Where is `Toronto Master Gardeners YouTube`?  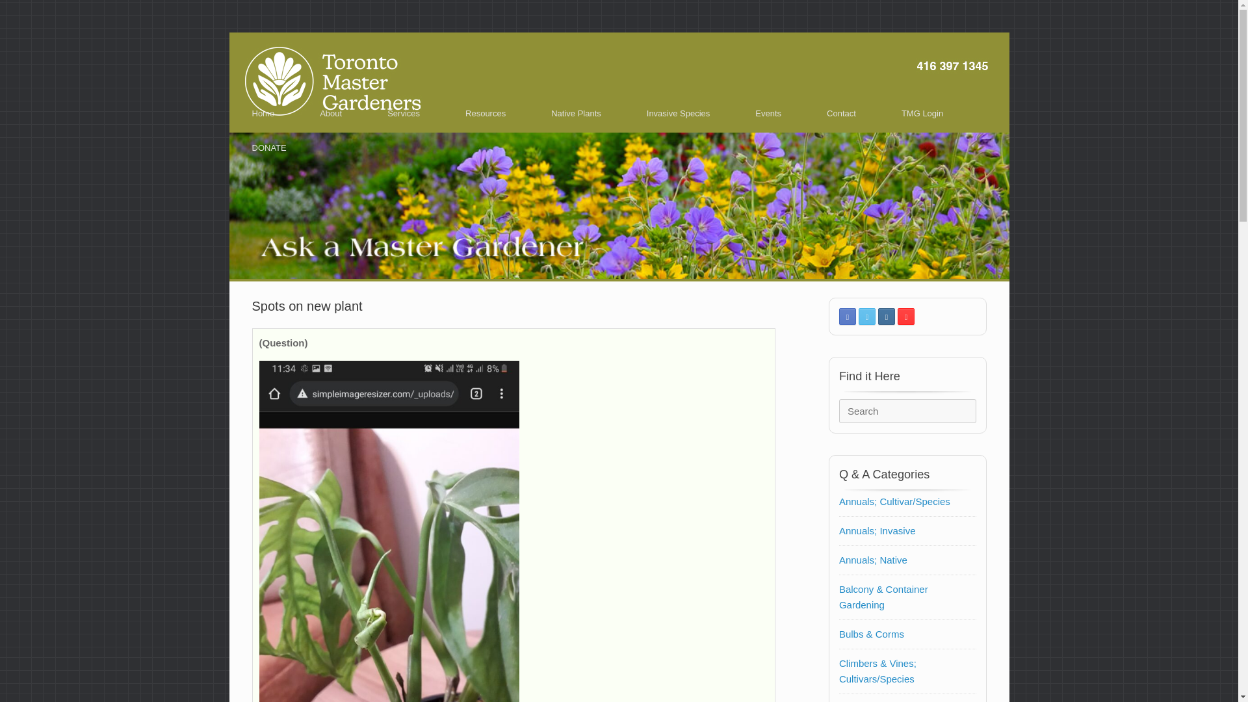 Toronto Master Gardeners YouTube is located at coordinates (906, 317).